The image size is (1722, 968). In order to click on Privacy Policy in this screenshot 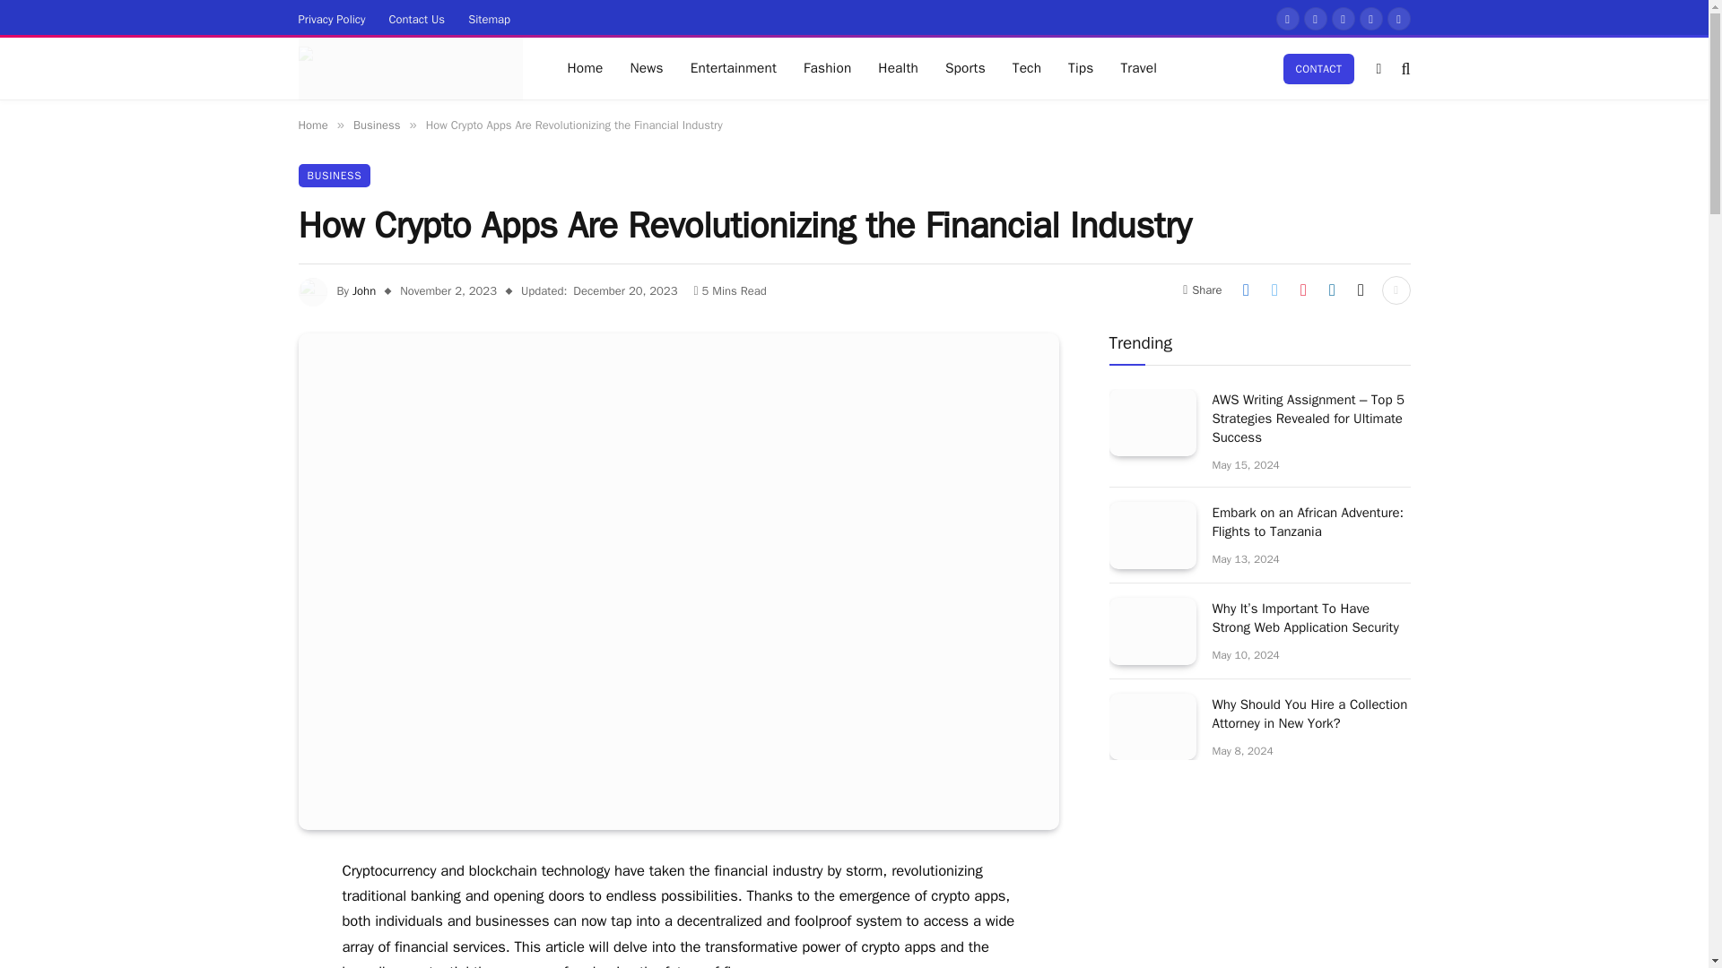, I will do `click(332, 18)`.